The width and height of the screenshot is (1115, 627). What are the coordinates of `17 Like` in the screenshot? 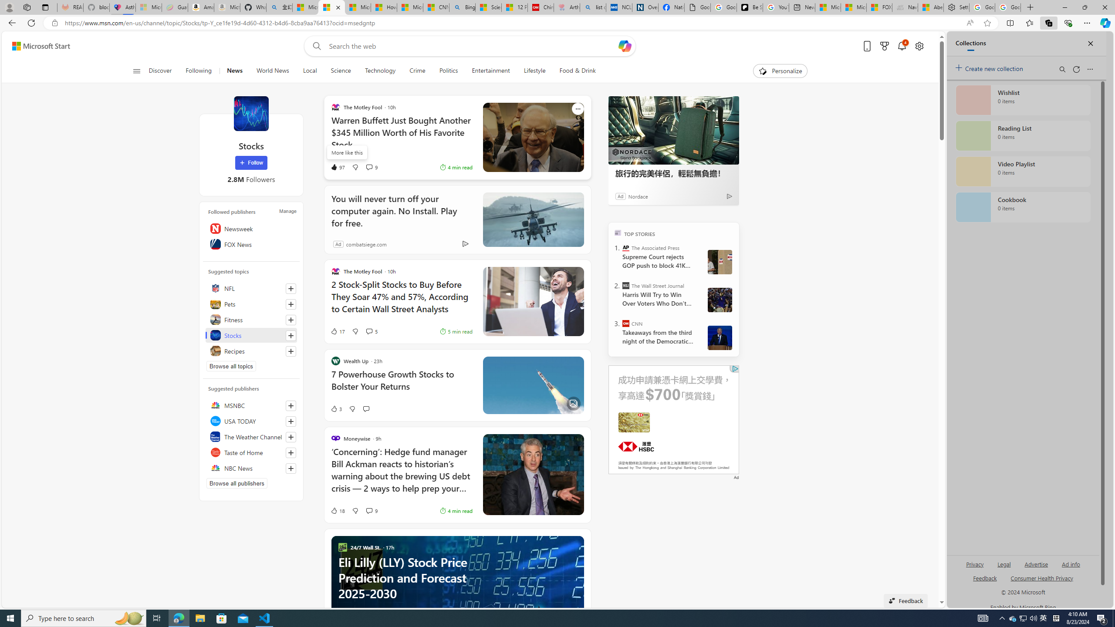 It's located at (337, 331).